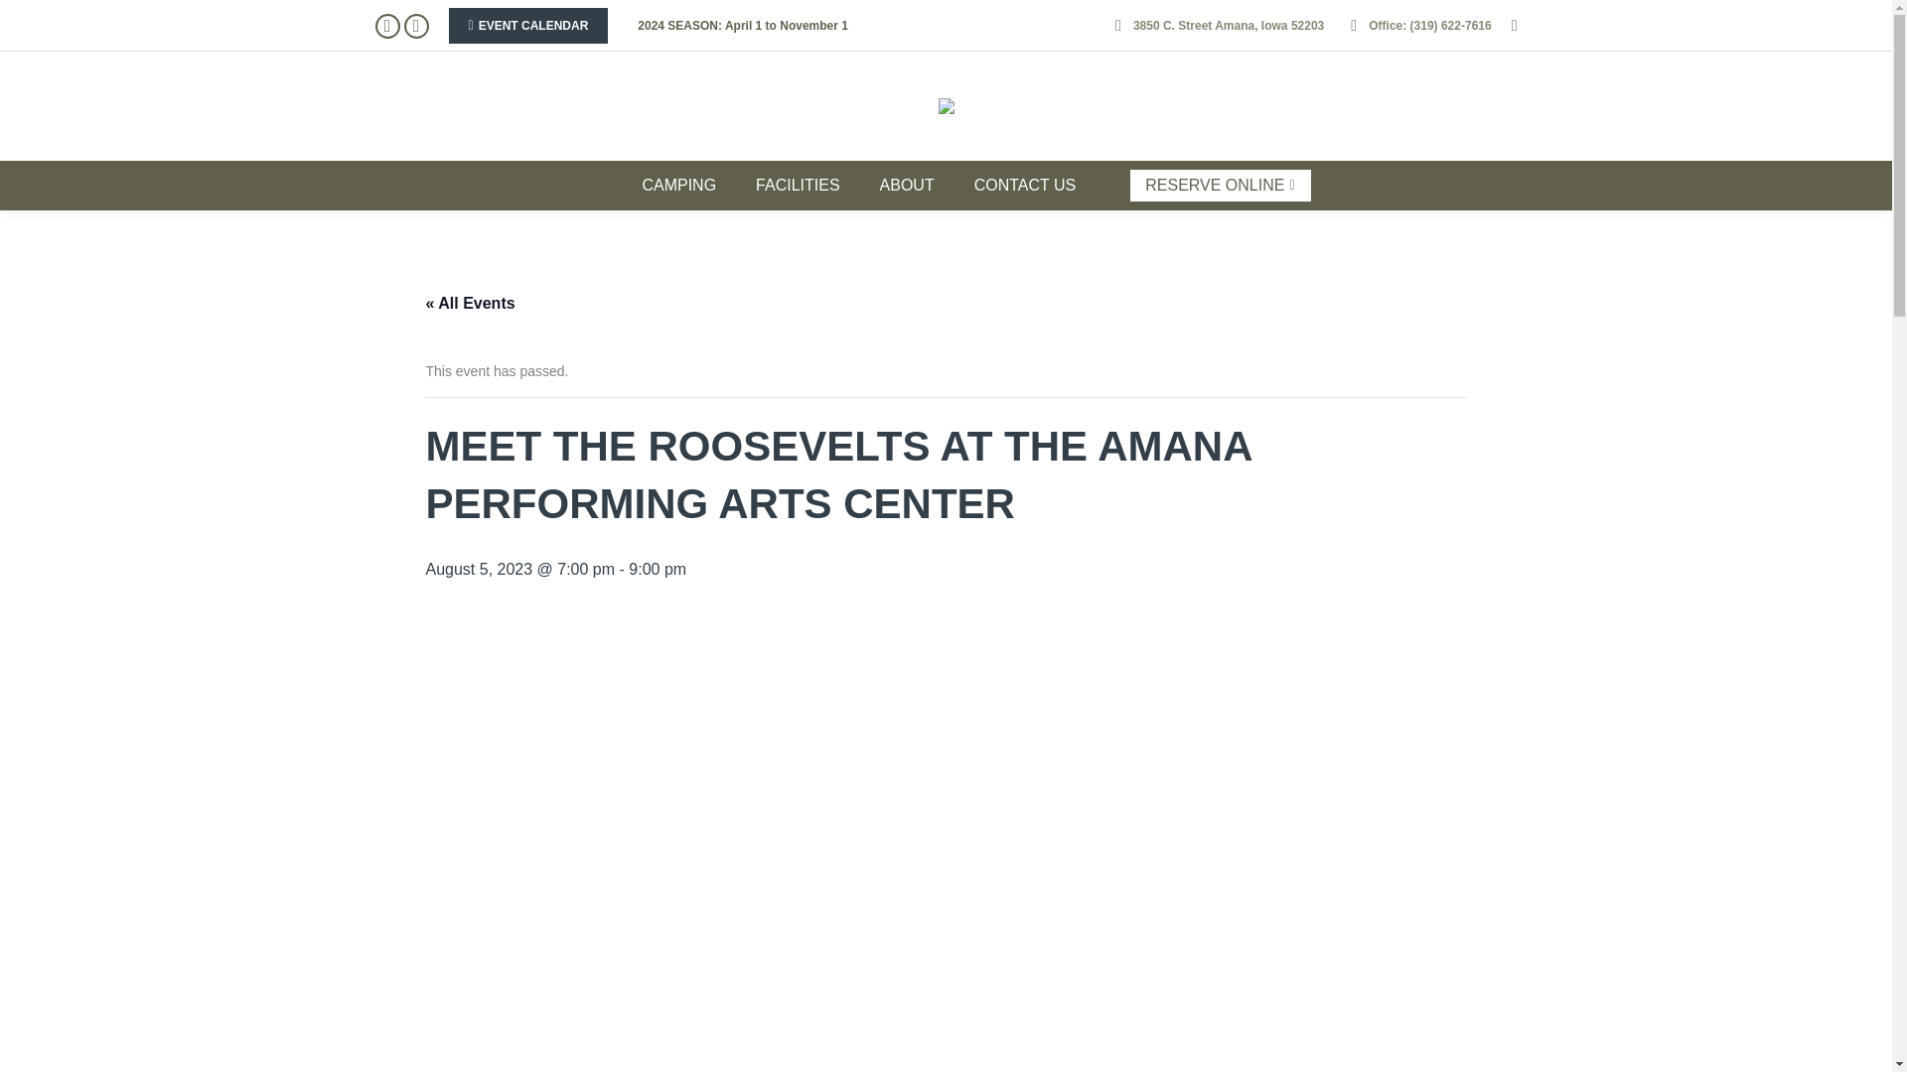 Image resolution: width=1907 pixels, height=1072 pixels. I want to click on ABOUT, so click(908, 187).